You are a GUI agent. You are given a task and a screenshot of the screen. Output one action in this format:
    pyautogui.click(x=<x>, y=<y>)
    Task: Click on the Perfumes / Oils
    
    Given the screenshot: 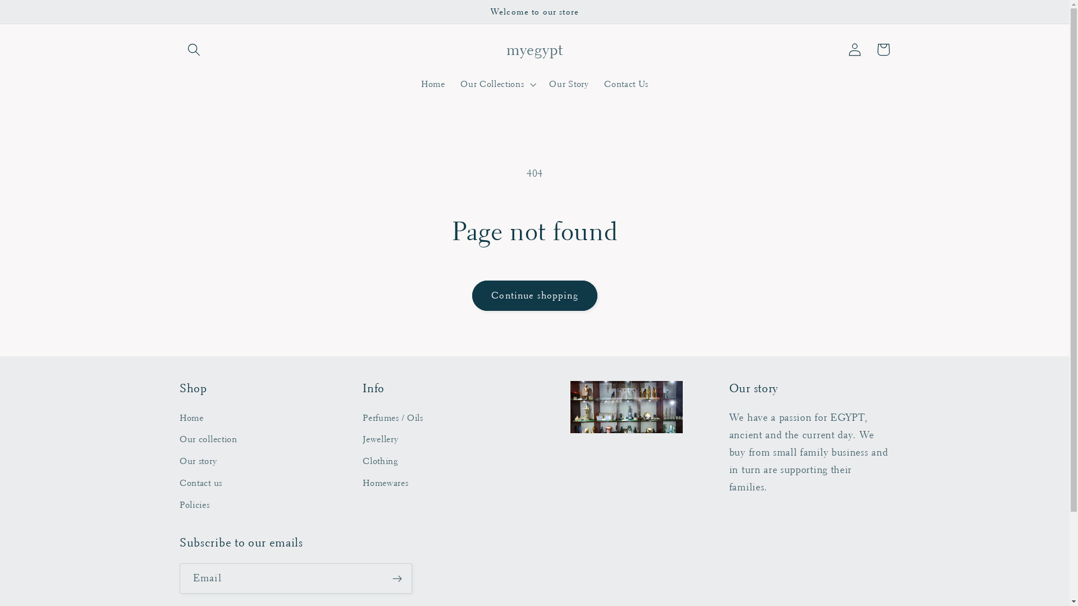 What is the action you would take?
    pyautogui.click(x=393, y=420)
    